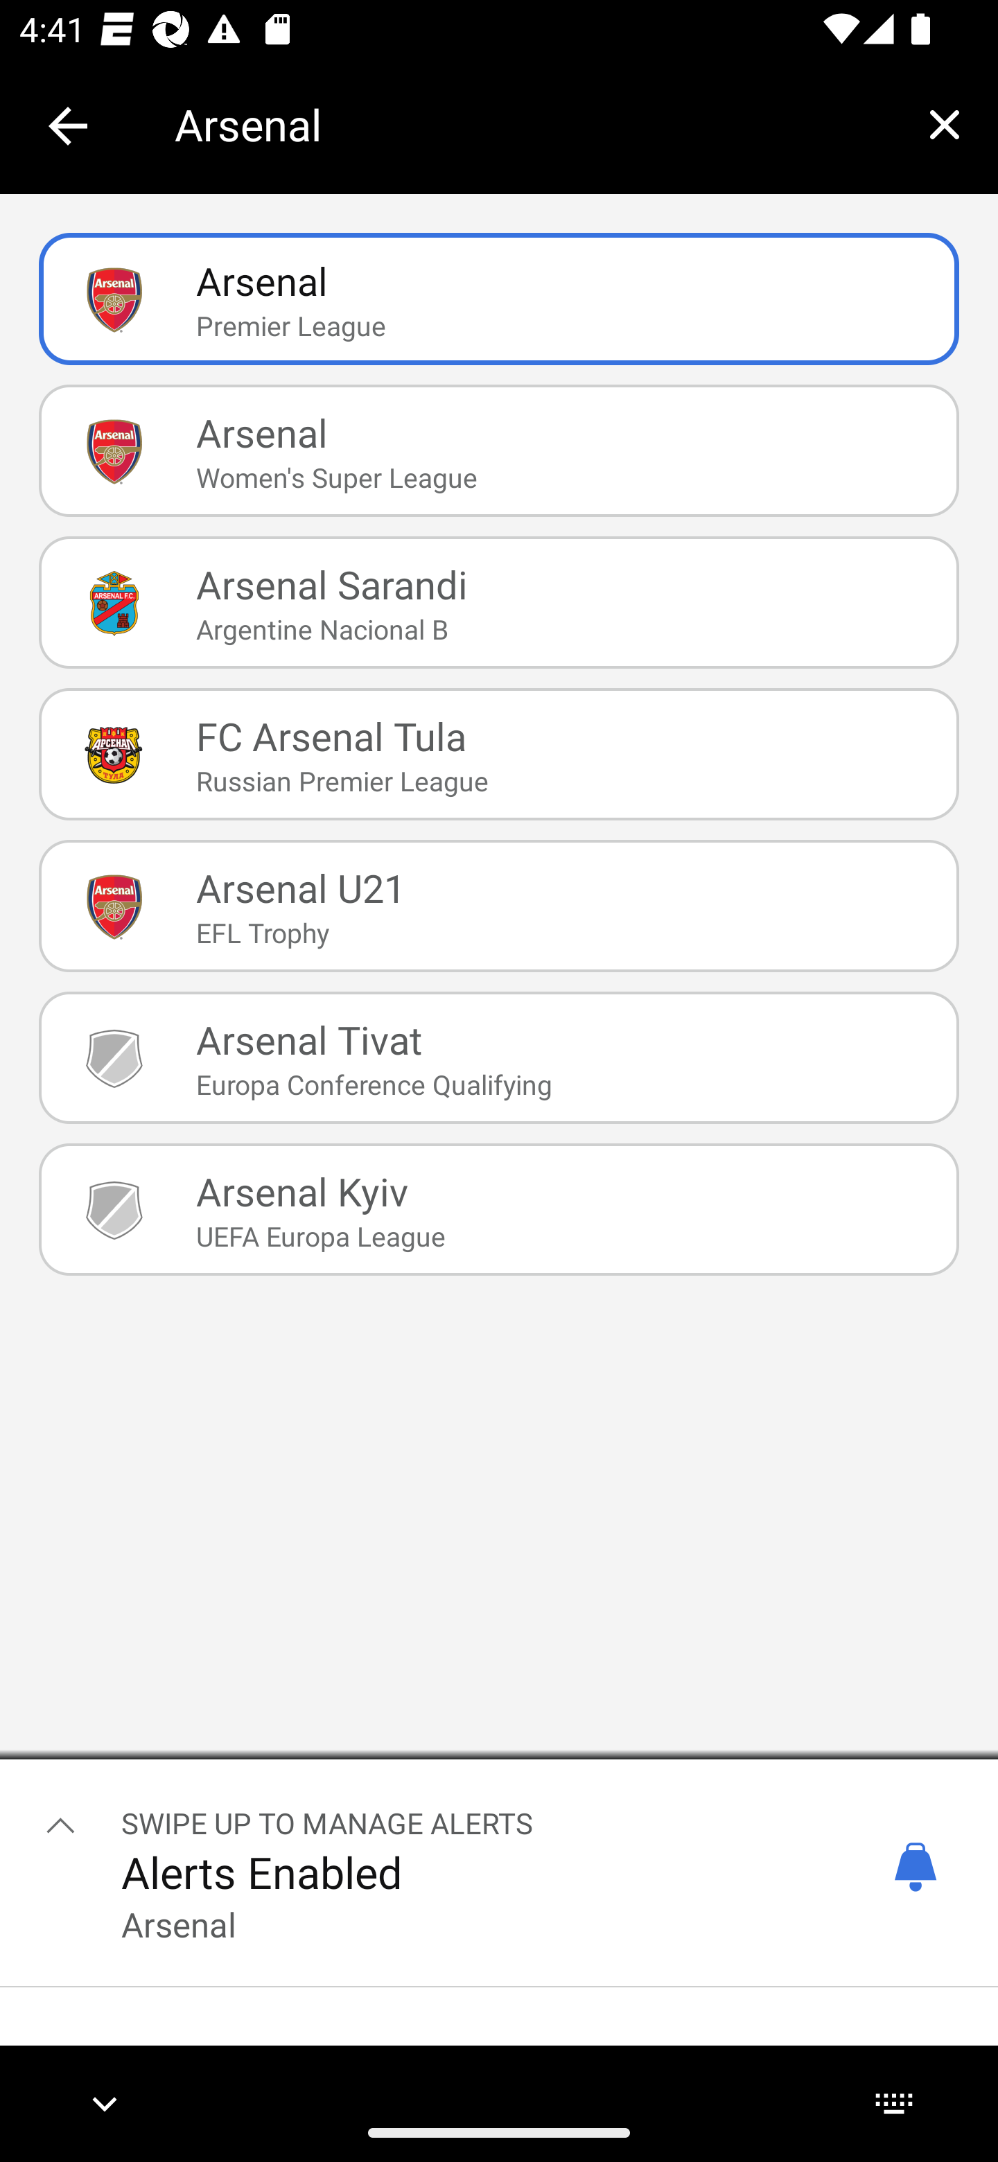  What do you see at coordinates (944, 124) in the screenshot?
I see `Clear query` at bounding box center [944, 124].